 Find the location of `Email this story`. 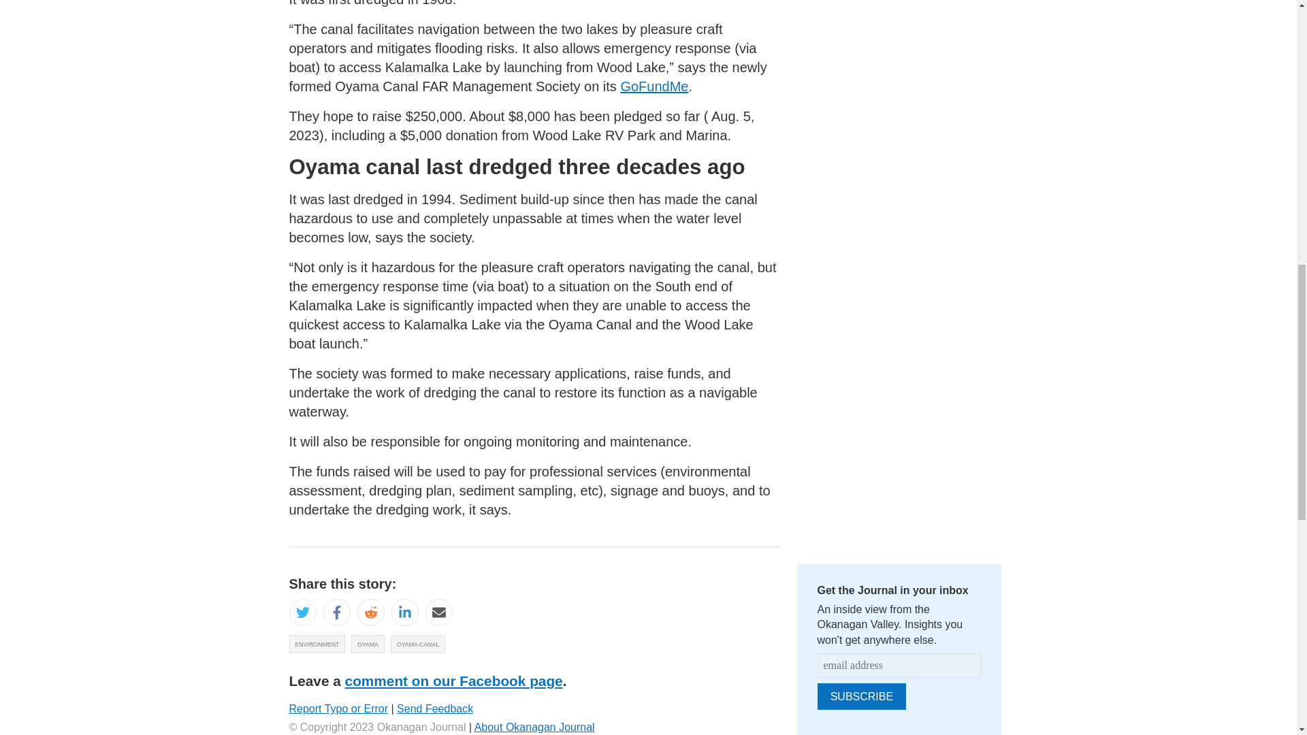

Email this story is located at coordinates (438, 612).